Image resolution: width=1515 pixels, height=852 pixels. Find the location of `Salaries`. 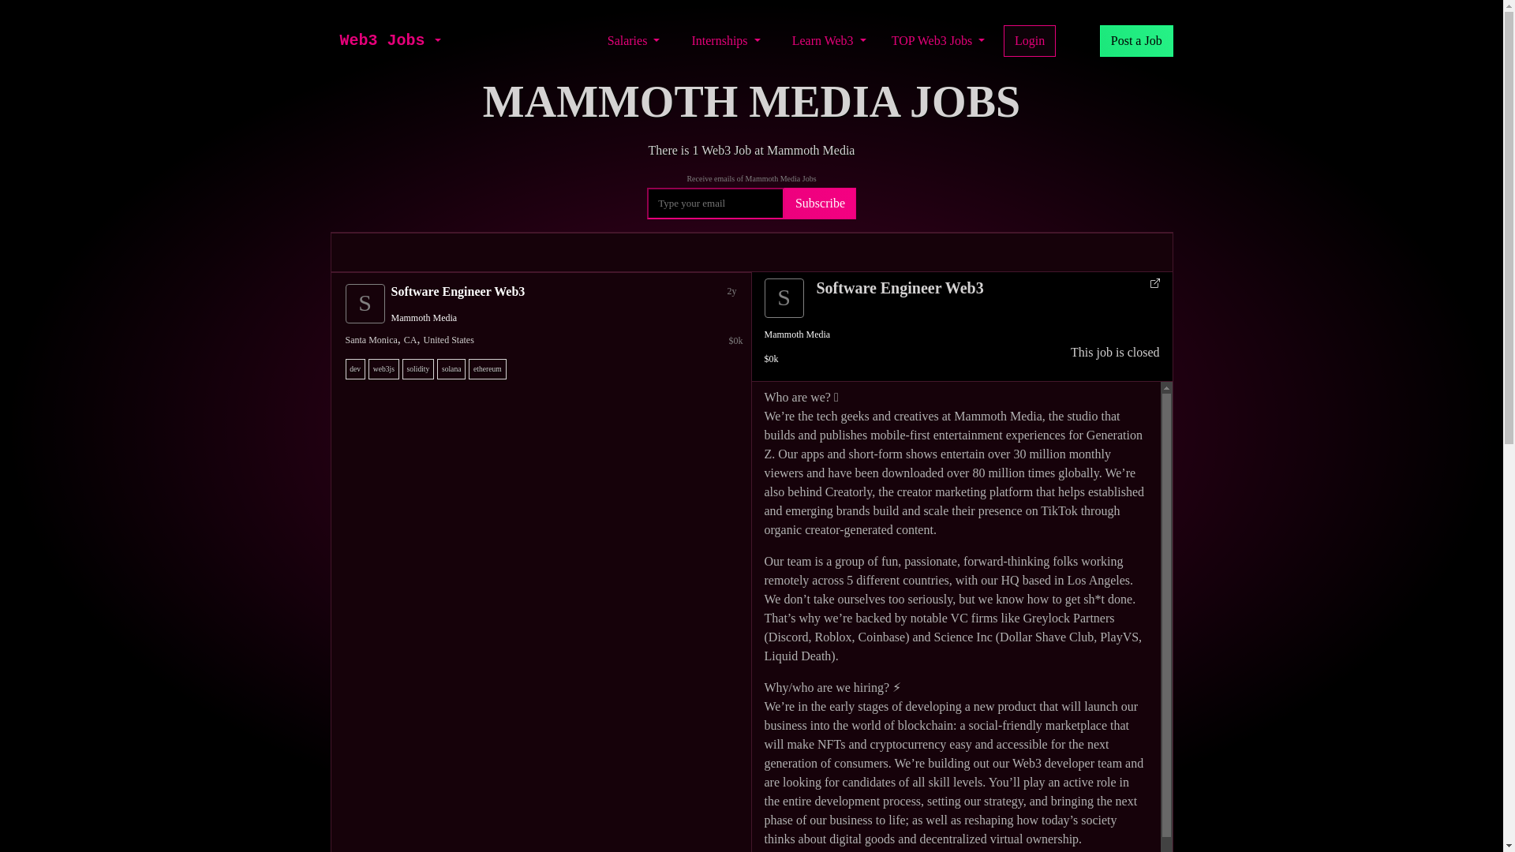

Salaries is located at coordinates (634, 41).